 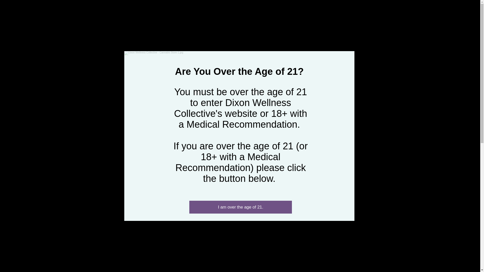 What do you see at coordinates (369, 21) in the screenshot?
I see `Order Online Here` at bounding box center [369, 21].